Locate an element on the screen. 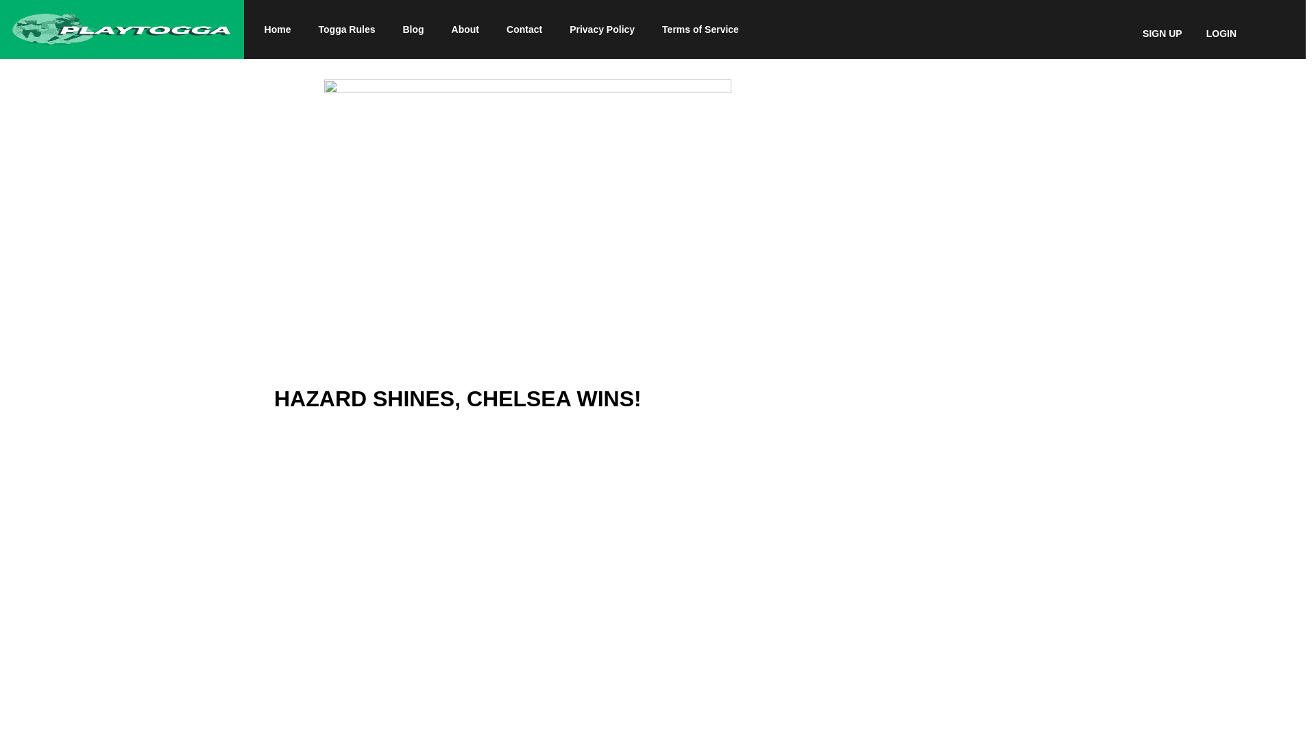  About is located at coordinates (465, 29).